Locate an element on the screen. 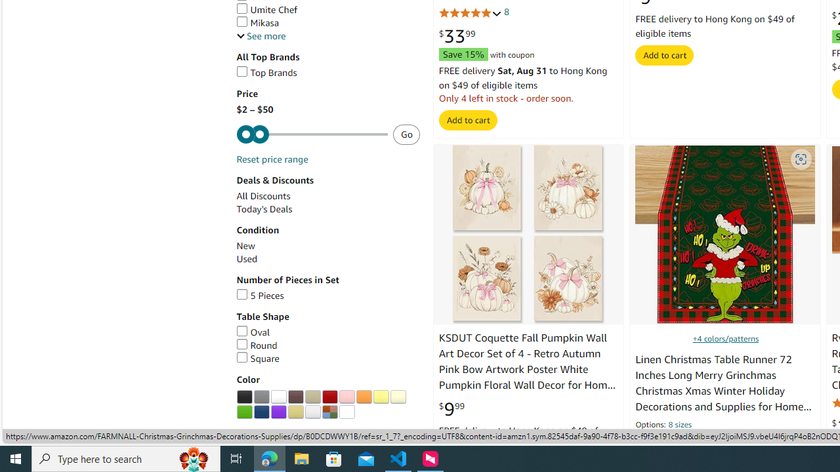  Maximum is located at coordinates (312, 135).